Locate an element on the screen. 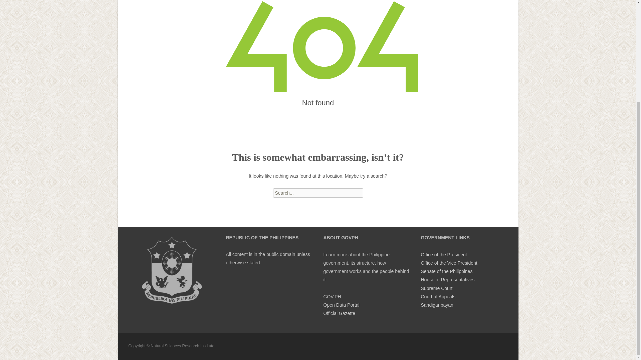 This screenshot has height=360, width=641. Office of the President is located at coordinates (443, 255).